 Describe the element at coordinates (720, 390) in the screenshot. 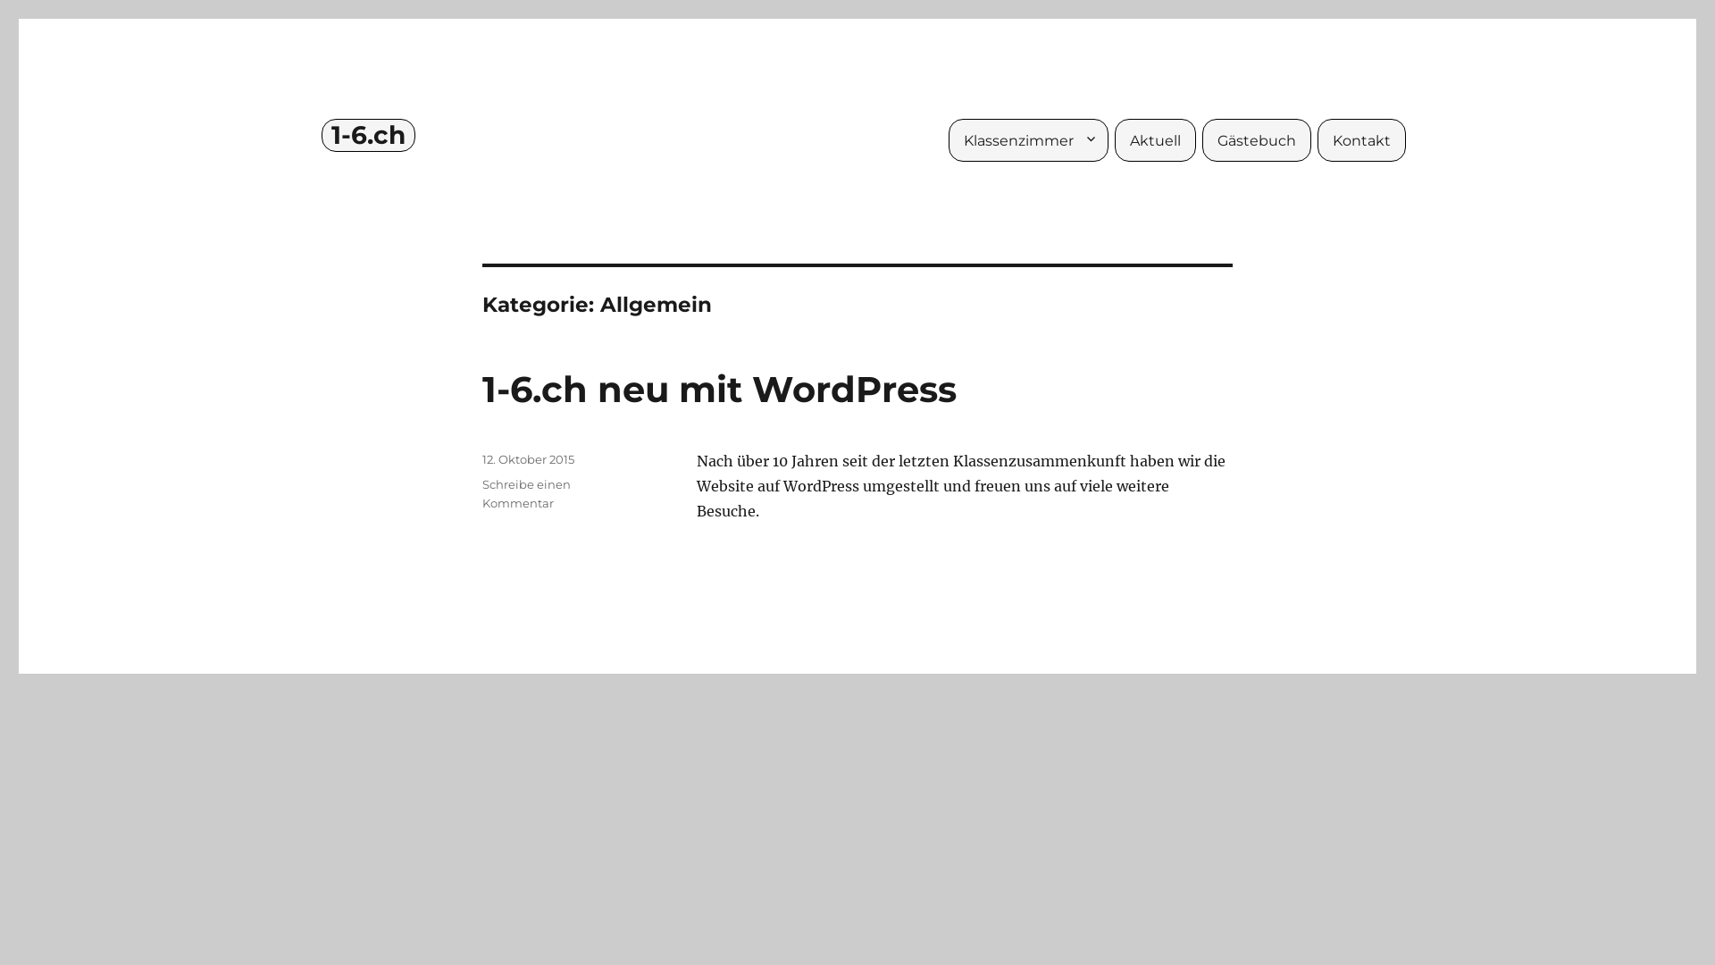

I see `1-6.ch neu mit WordPress` at that location.